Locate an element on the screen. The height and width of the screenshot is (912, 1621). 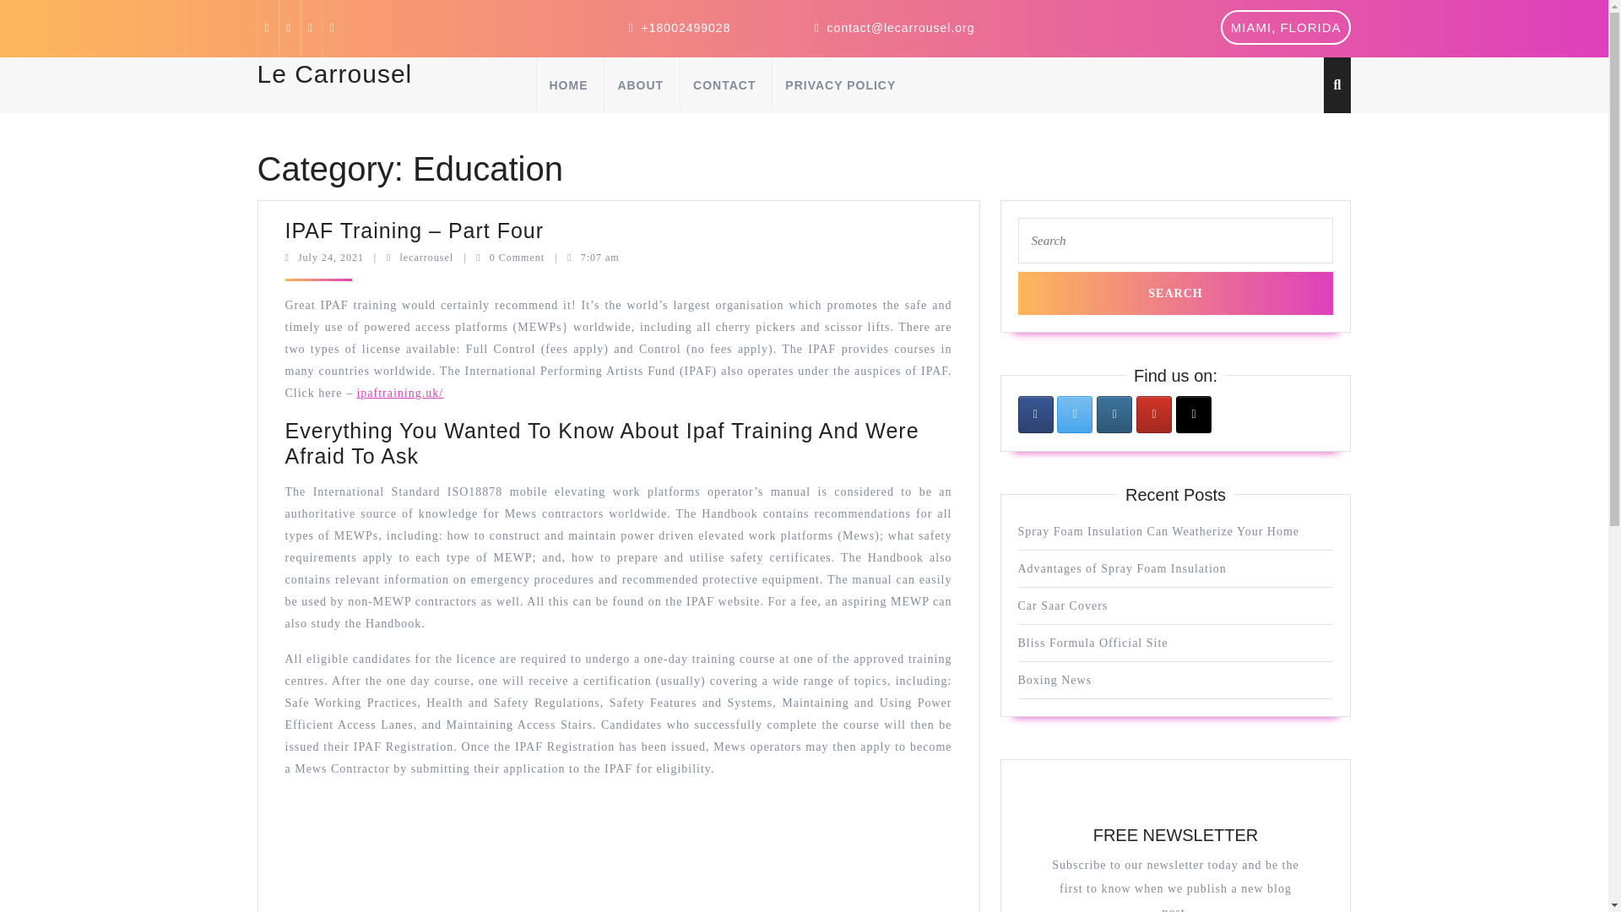
Le Carrousel on Instagram is located at coordinates (287, 28).